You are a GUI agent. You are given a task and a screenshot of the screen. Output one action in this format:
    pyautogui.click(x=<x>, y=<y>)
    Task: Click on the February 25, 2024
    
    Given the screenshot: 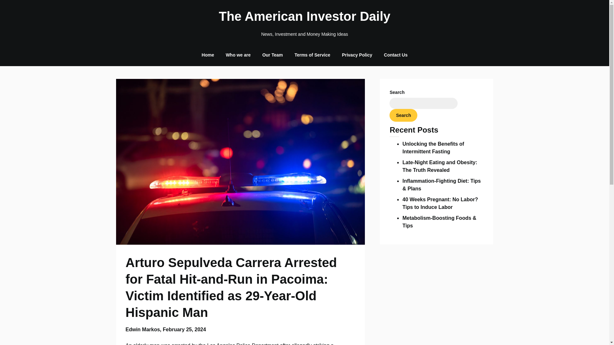 What is the action you would take?
    pyautogui.click(x=184, y=329)
    